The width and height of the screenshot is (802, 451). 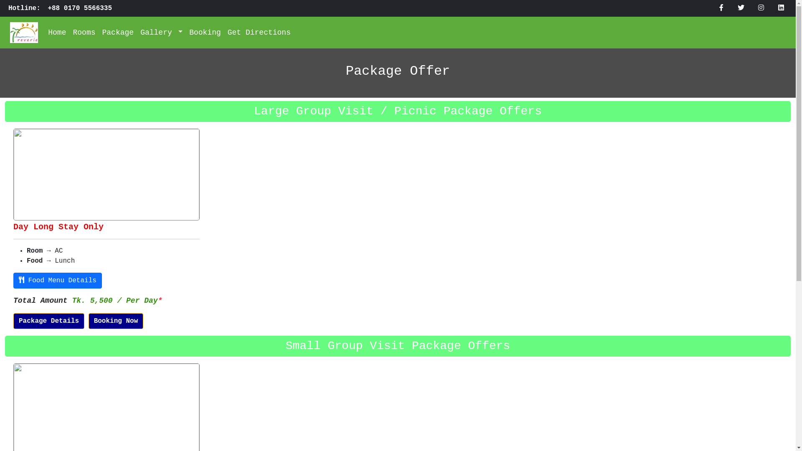 What do you see at coordinates (161, 33) in the screenshot?
I see `Gallery` at bounding box center [161, 33].